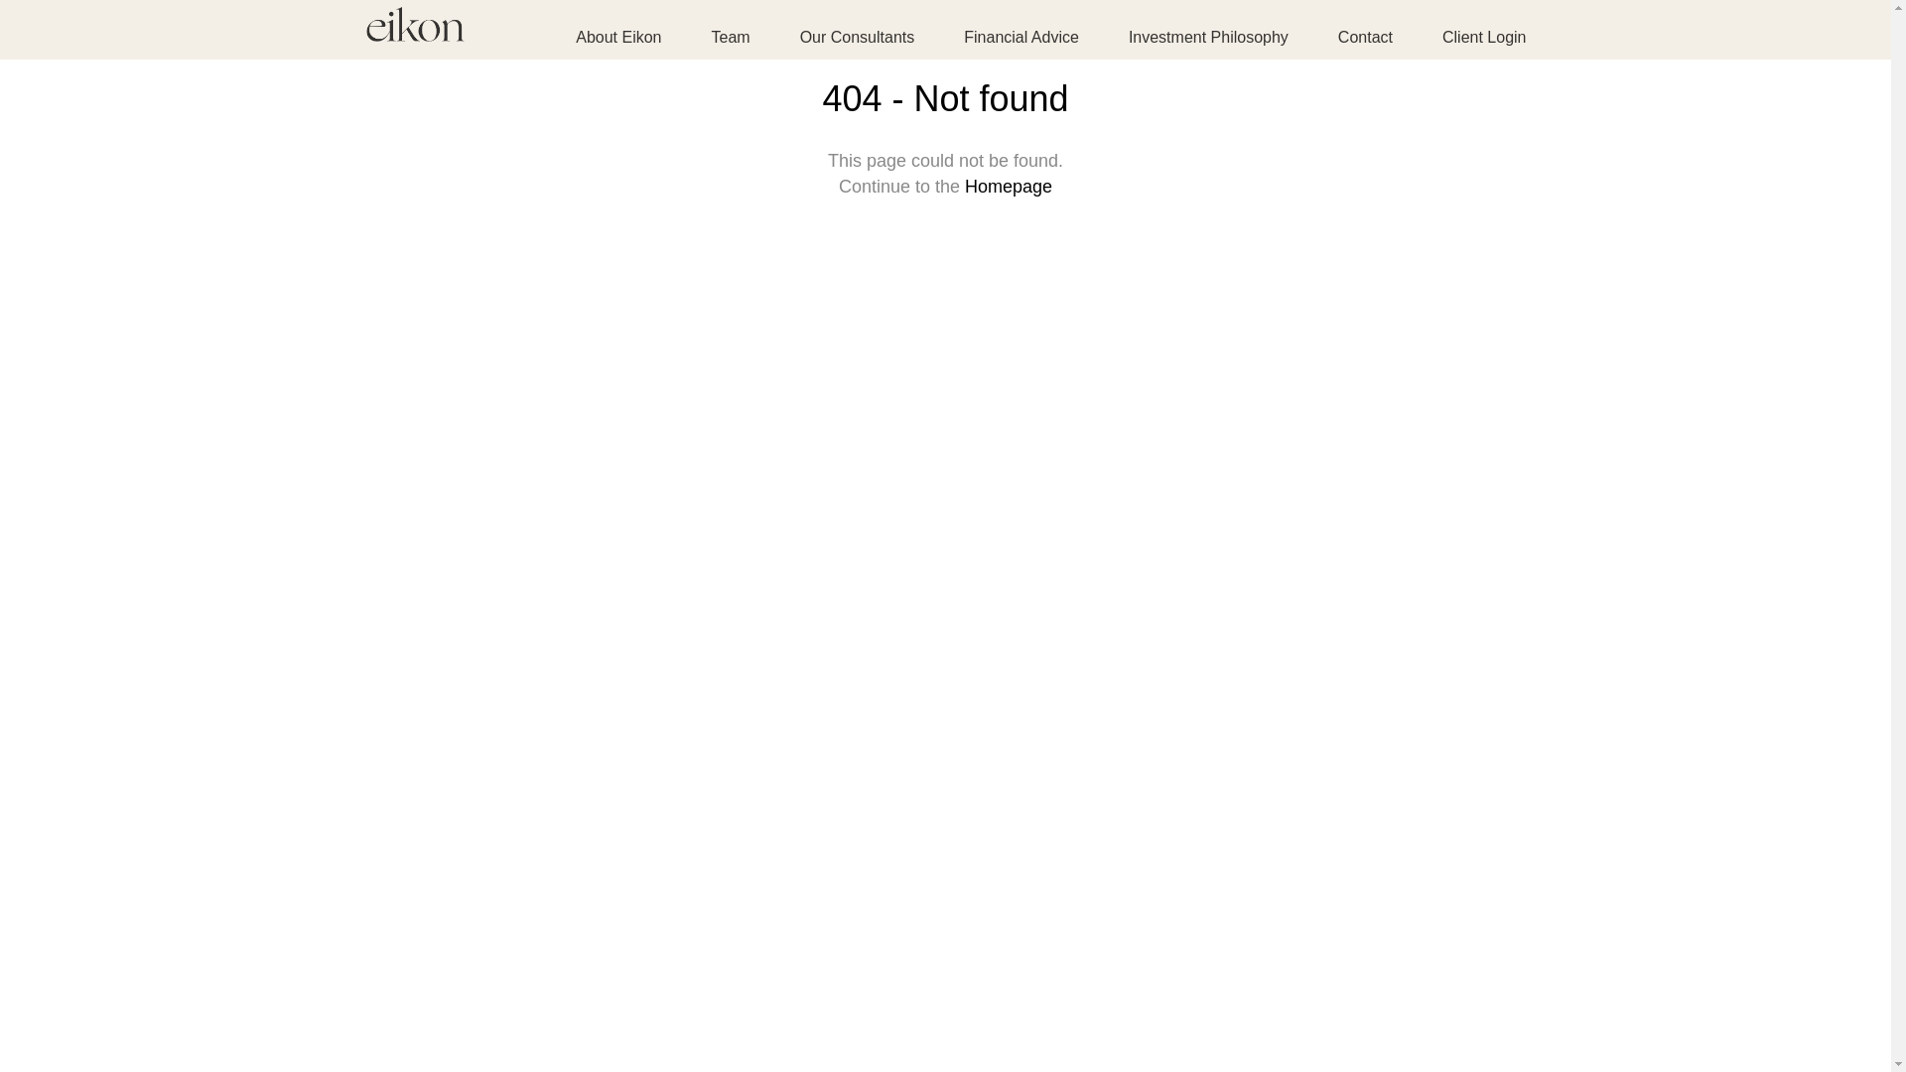 This screenshot has width=1906, height=1072. Describe the element at coordinates (415, 31) in the screenshot. I see `Eikon` at that location.